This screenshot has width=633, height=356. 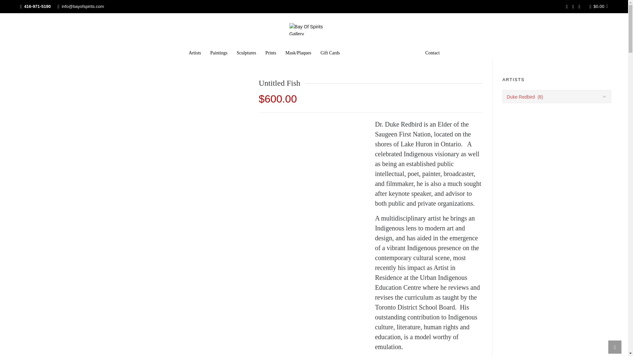 I want to click on Artists, so click(x=195, y=52).